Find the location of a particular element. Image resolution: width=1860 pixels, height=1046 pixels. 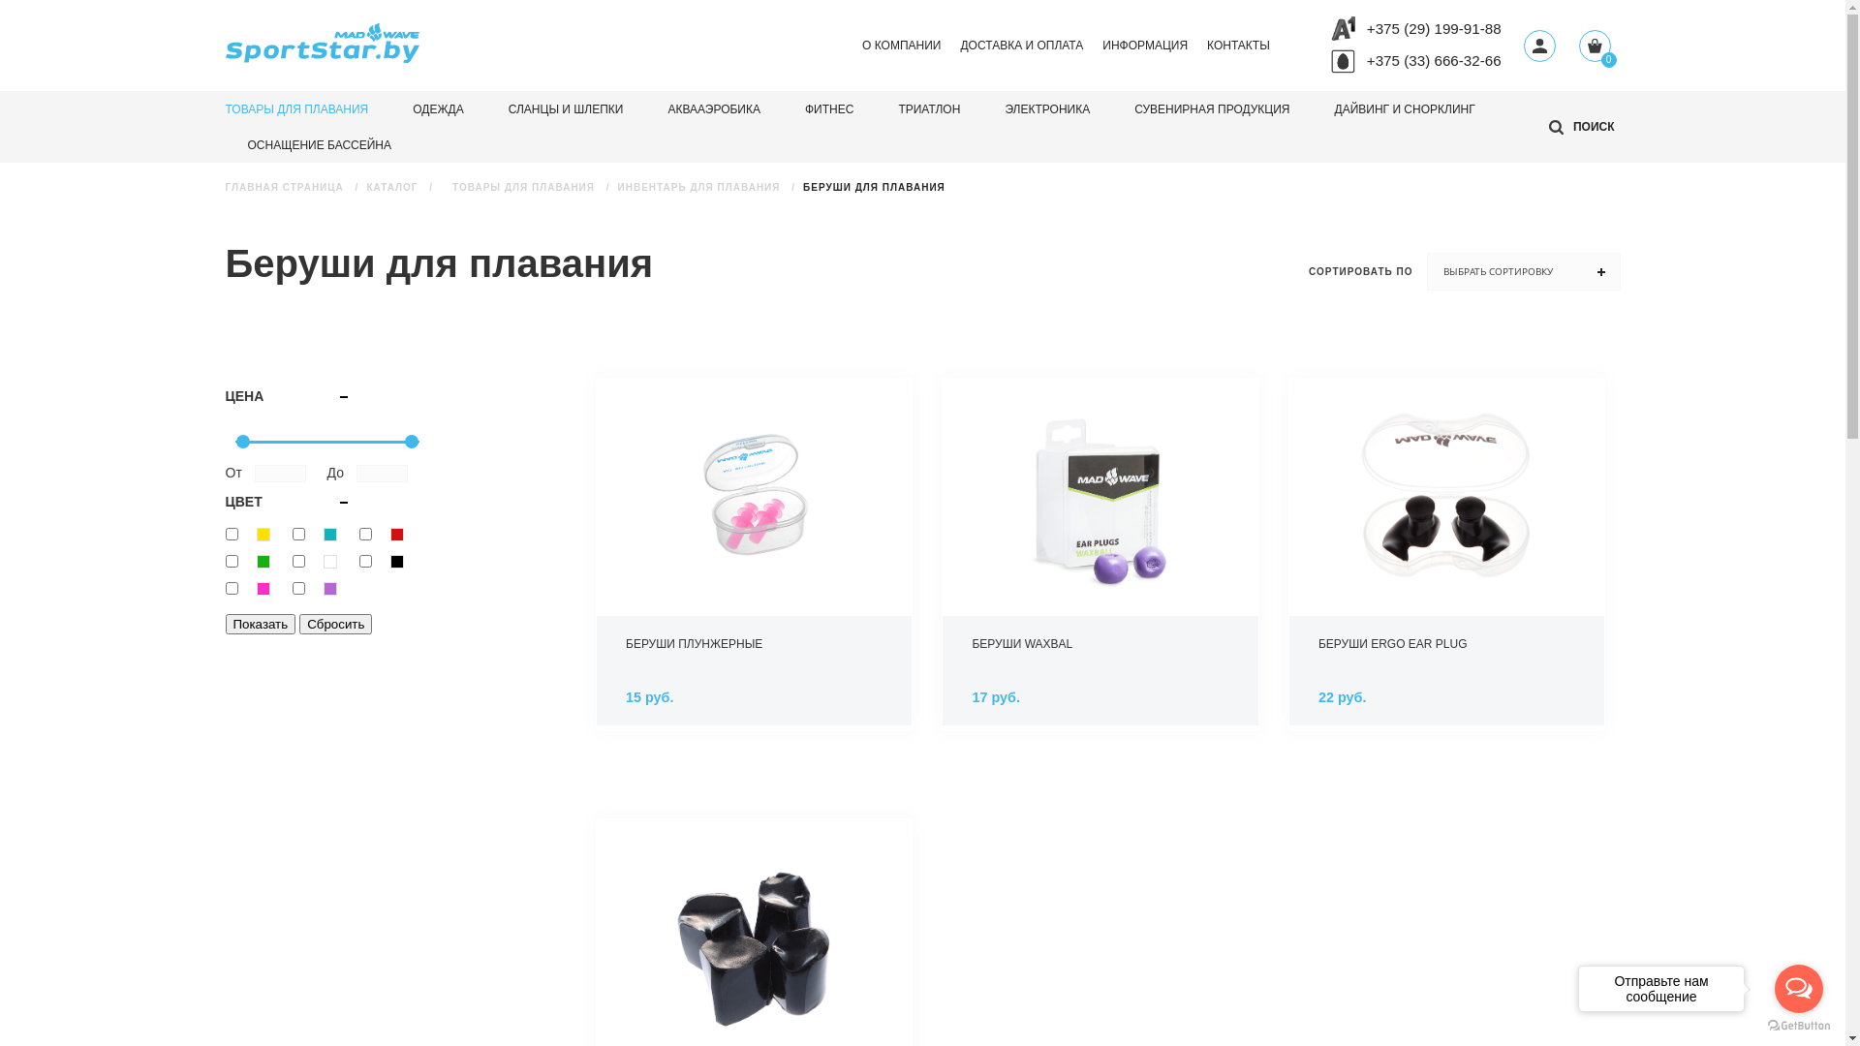

Y is located at coordinates (231, 535).